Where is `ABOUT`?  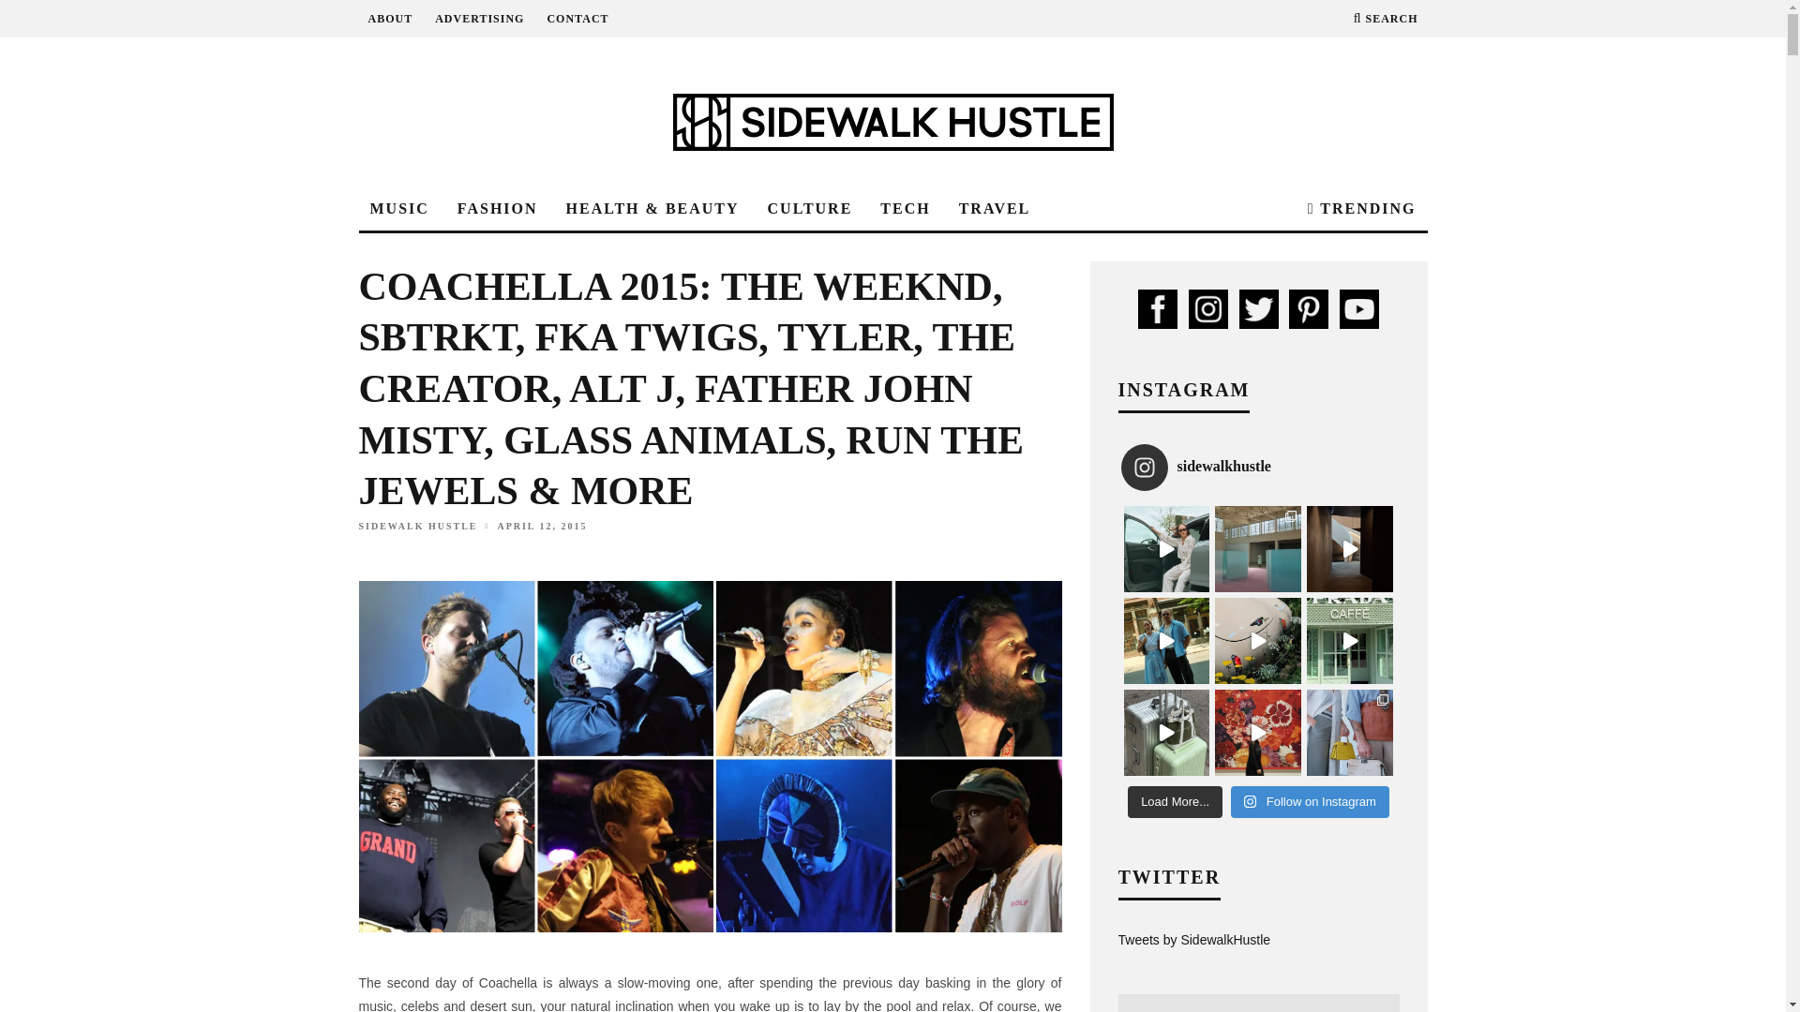 ABOUT is located at coordinates (389, 19).